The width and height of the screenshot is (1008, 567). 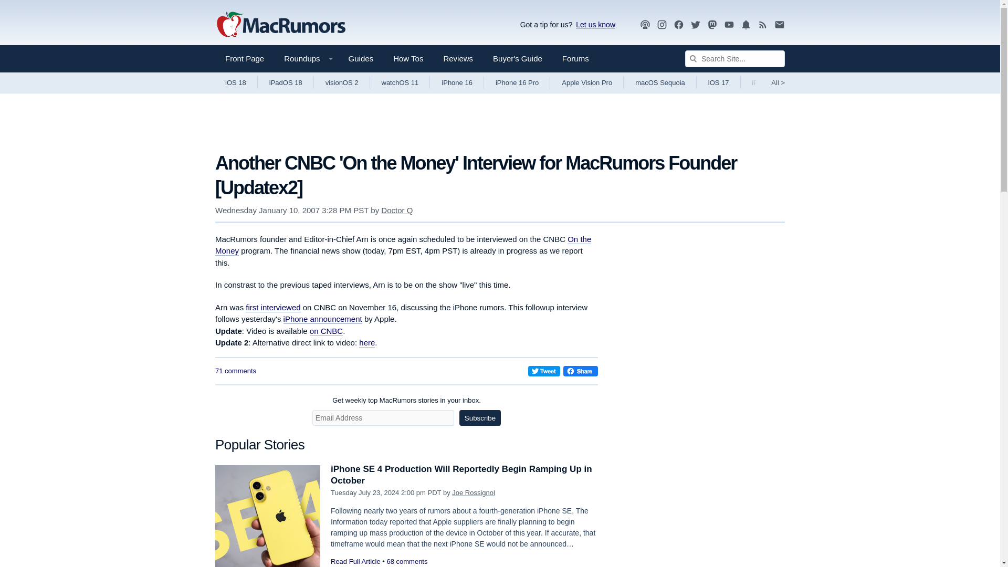 I want to click on RSS, so click(x=763, y=25).